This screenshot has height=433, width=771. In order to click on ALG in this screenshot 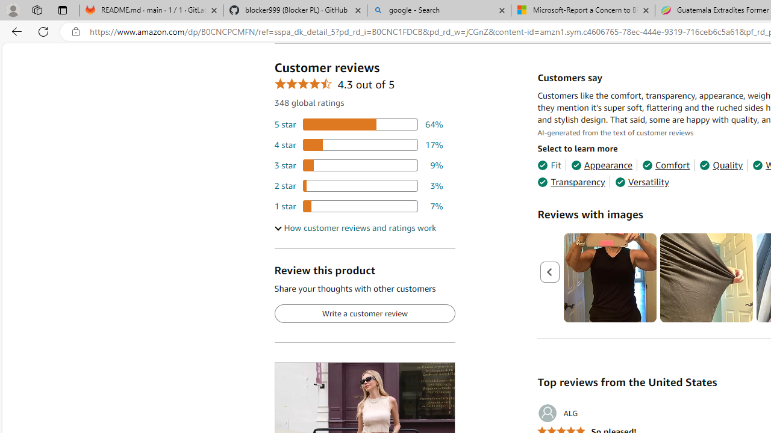, I will do `click(558, 413)`.